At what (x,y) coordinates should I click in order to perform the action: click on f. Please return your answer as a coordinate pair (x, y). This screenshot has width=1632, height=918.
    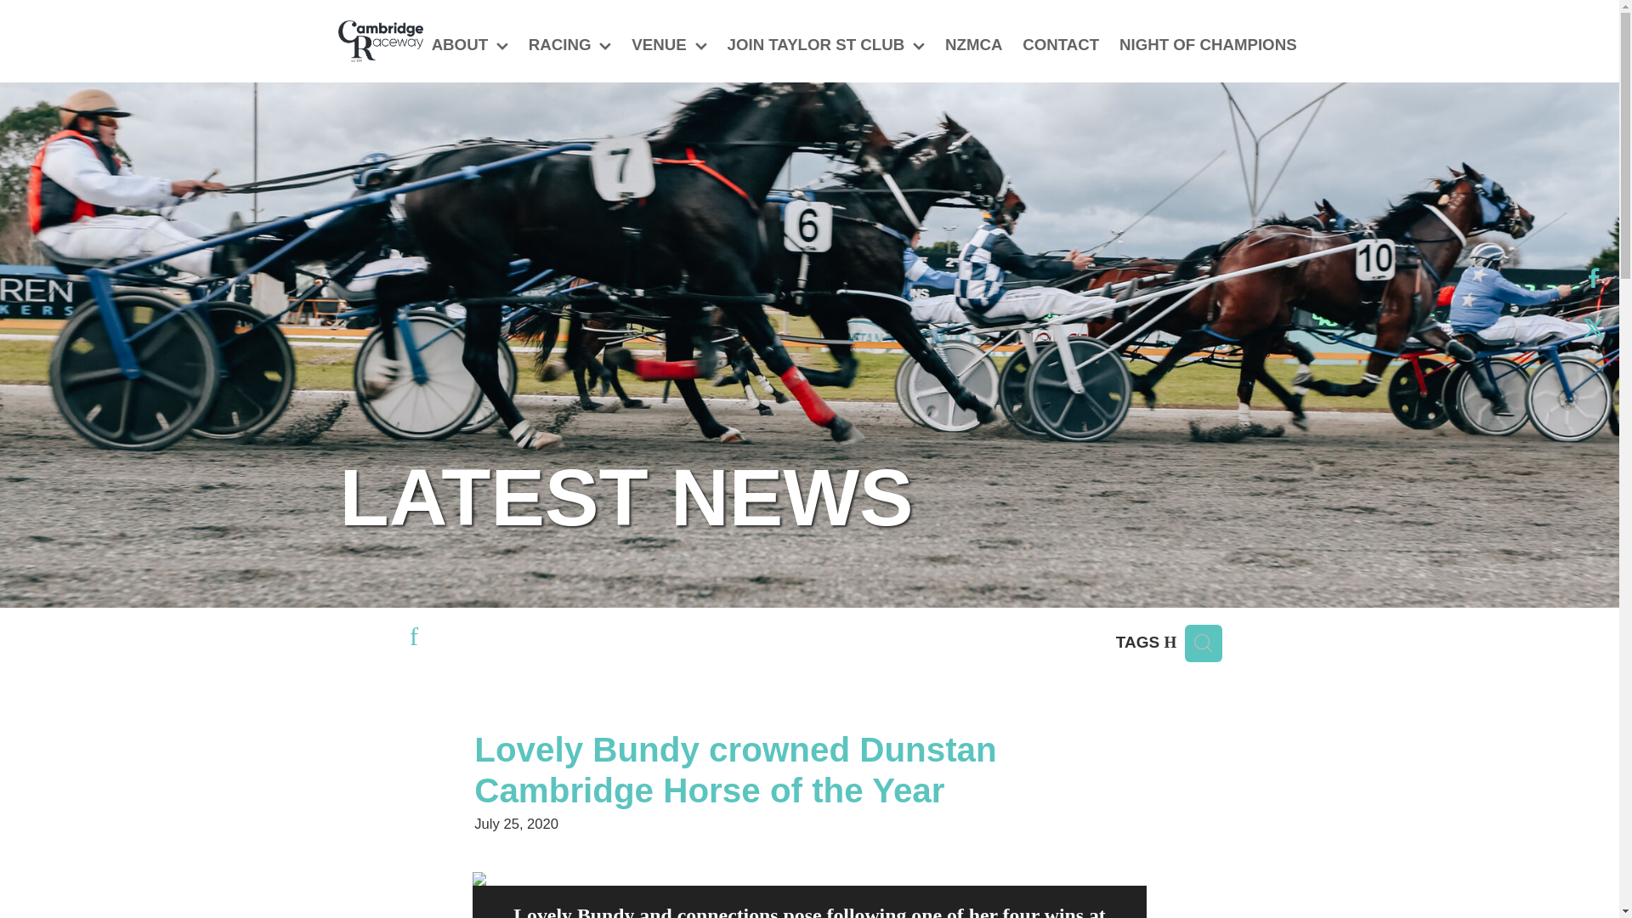
    Looking at the image, I should click on (414, 639).